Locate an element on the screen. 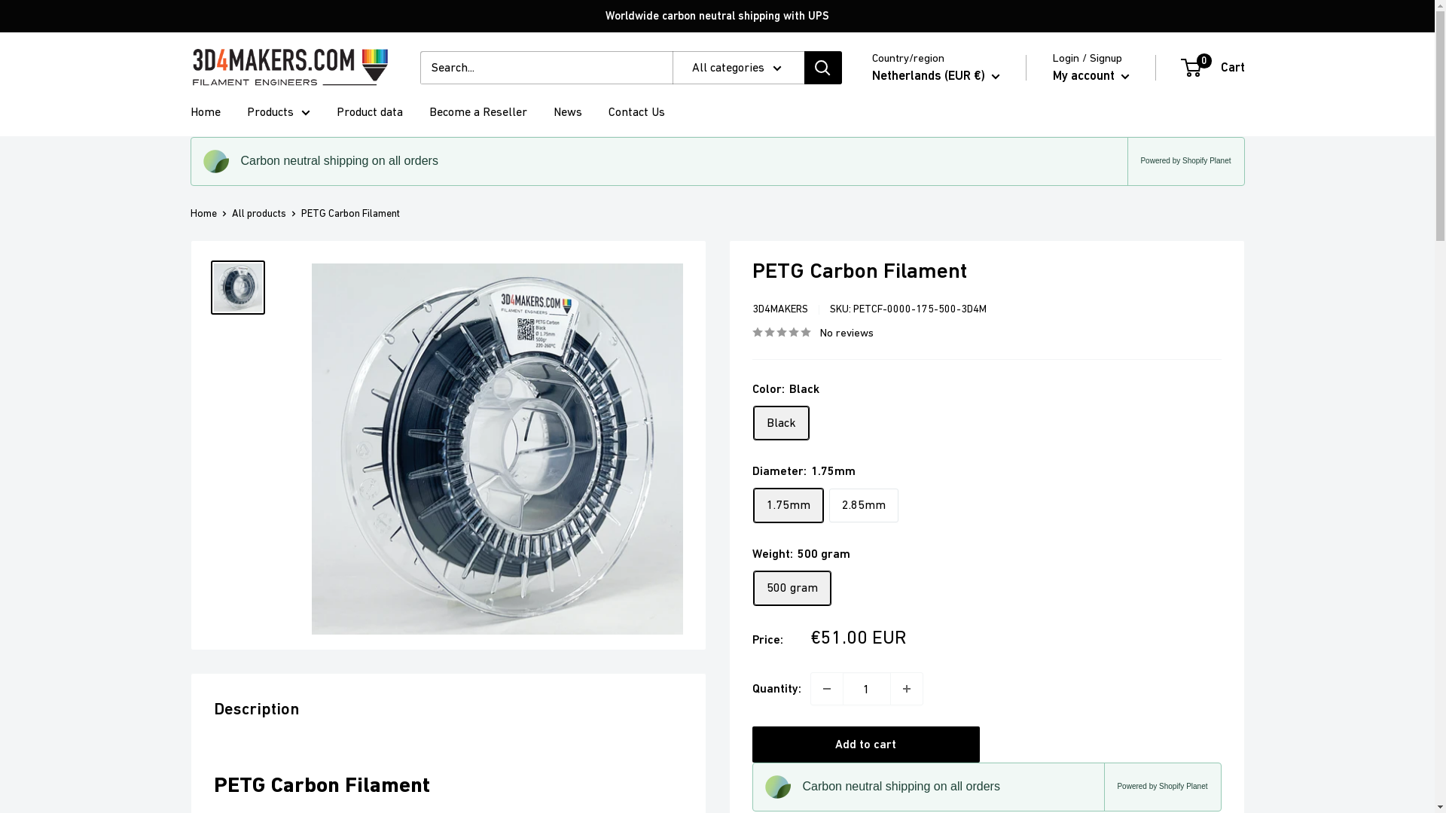 The image size is (1446, 813). Decrease quantity by 1 is located at coordinates (826, 688).